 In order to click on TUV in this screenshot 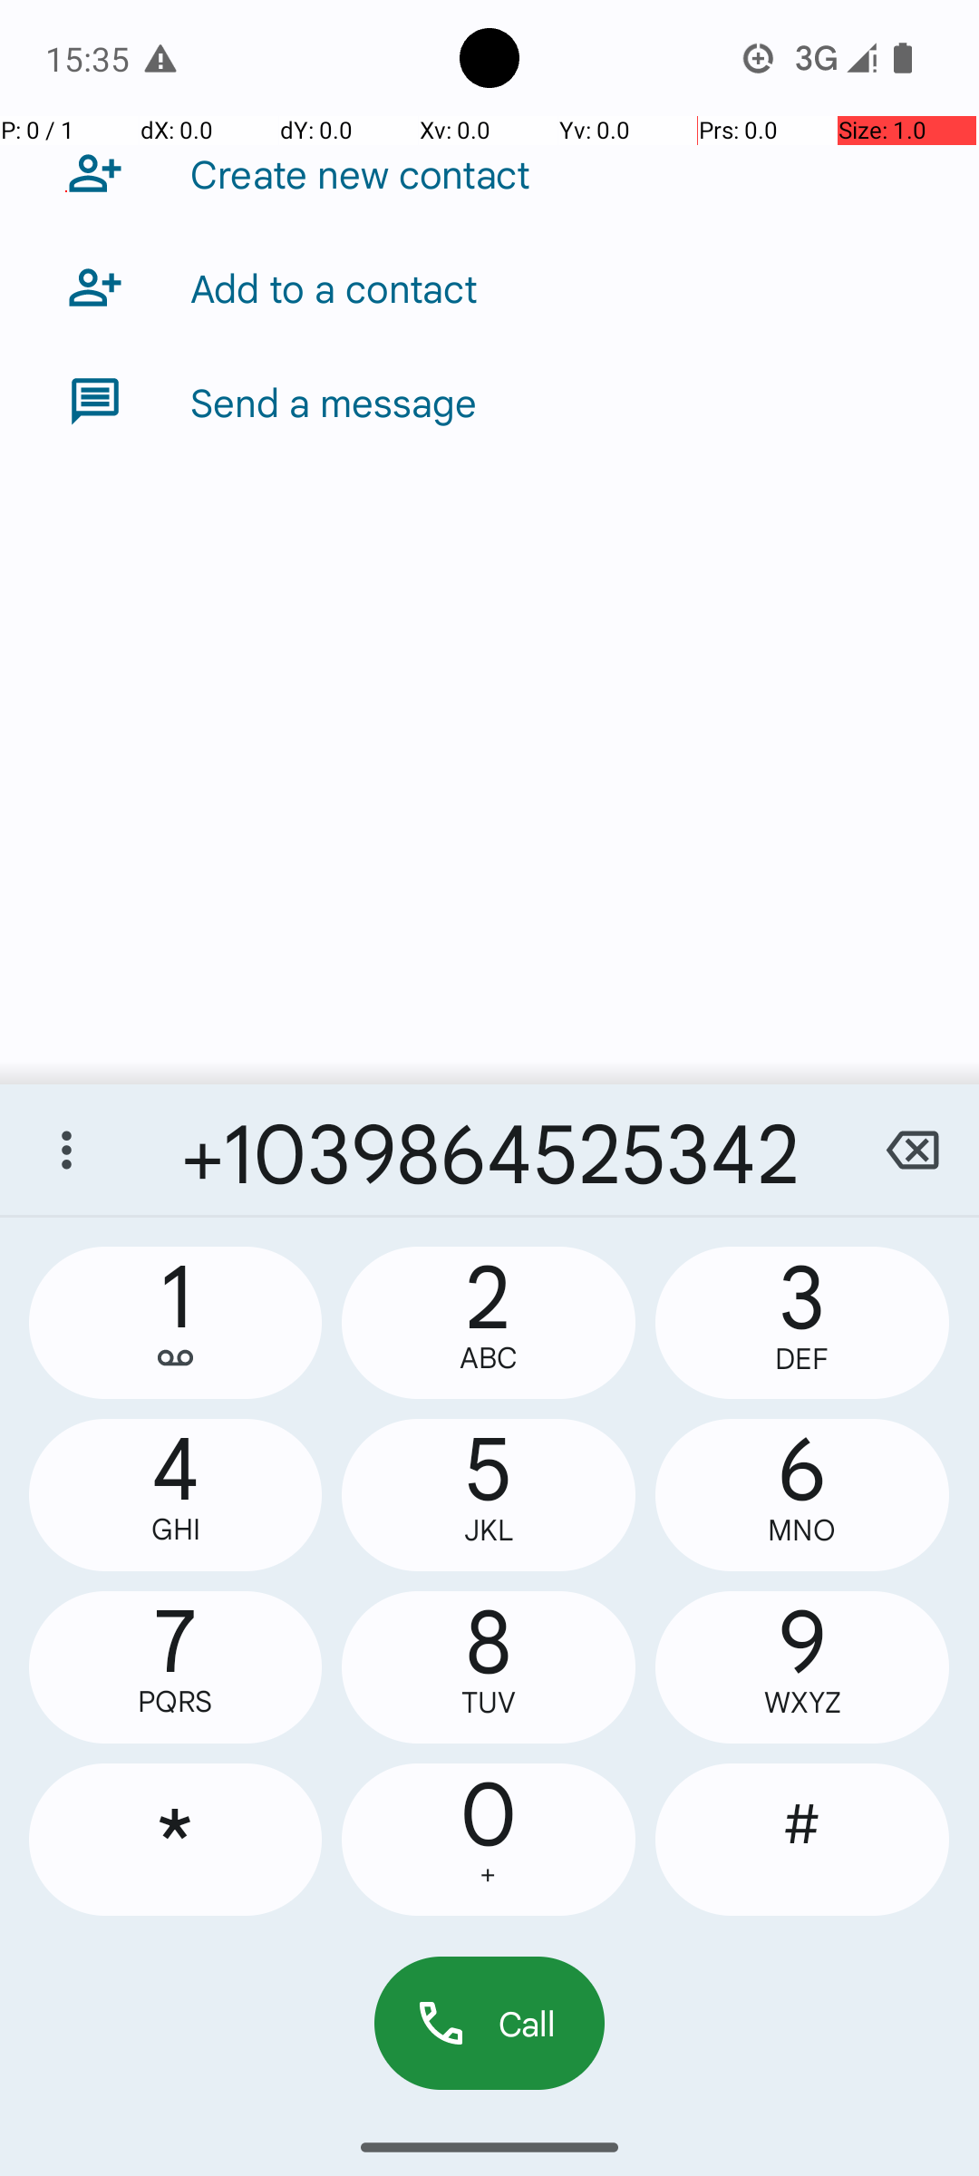, I will do `click(488, 1703)`.